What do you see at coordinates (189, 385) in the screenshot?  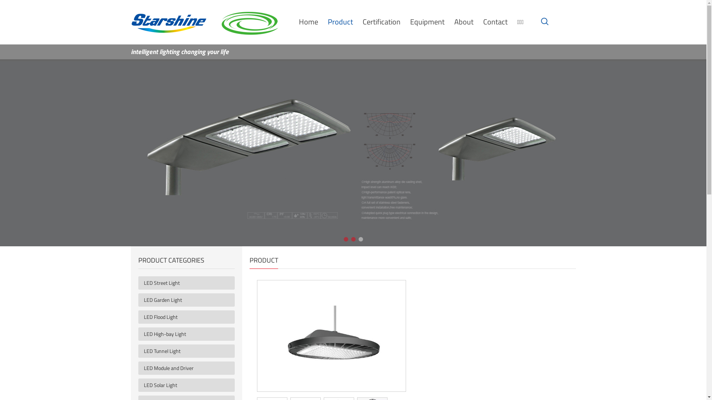 I see `LED Solar Light` at bounding box center [189, 385].